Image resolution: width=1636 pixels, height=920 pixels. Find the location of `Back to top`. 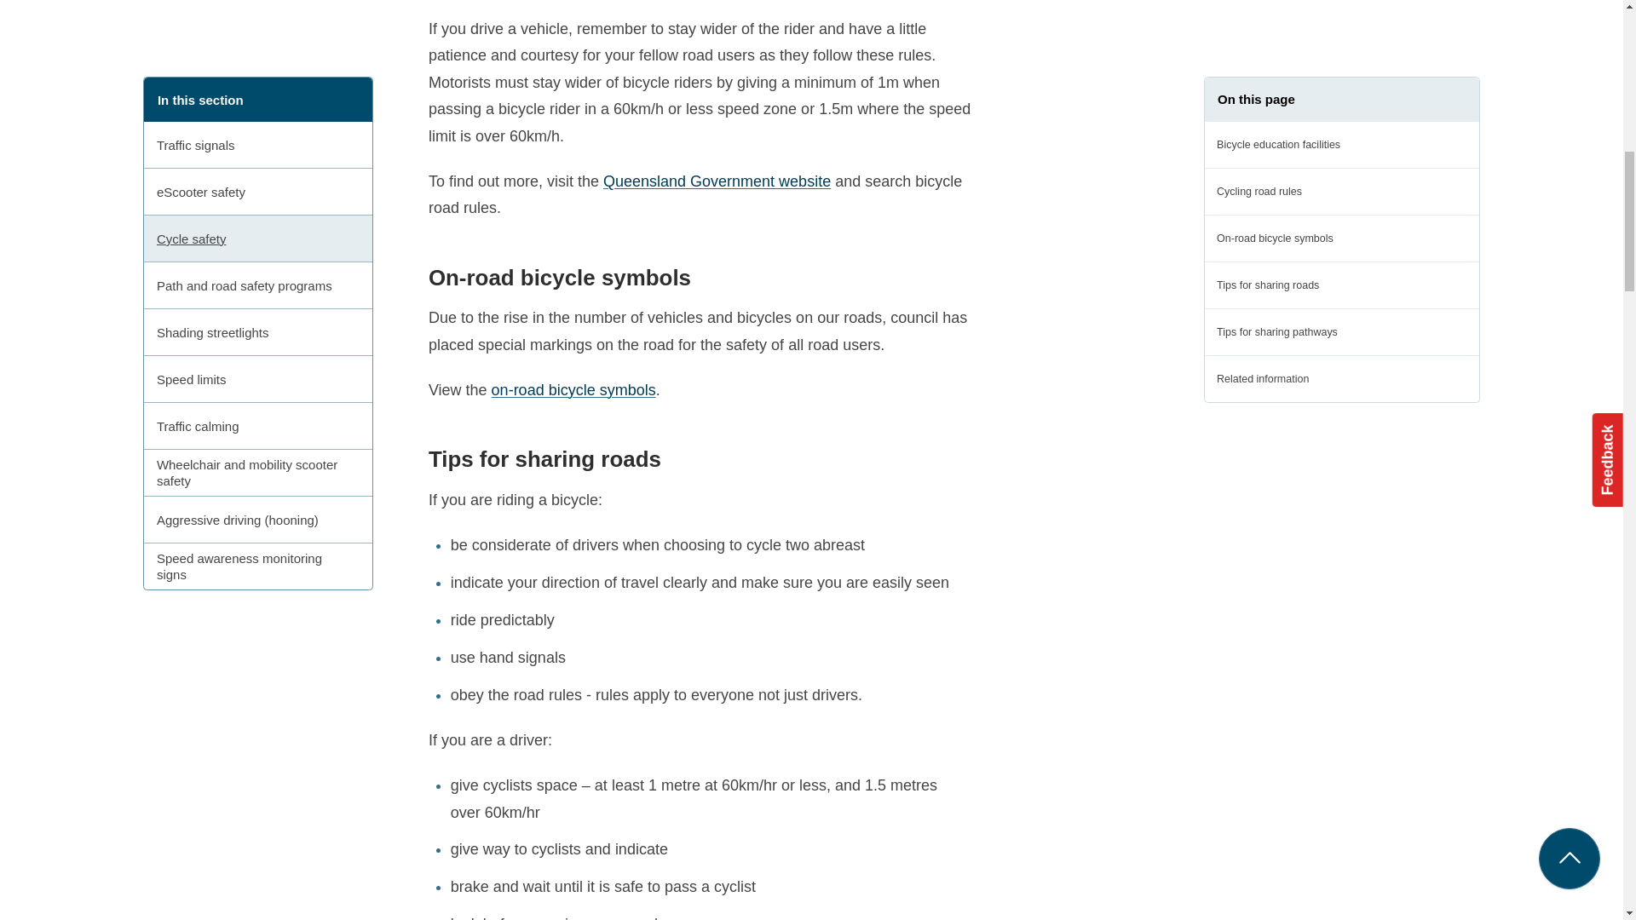

Back to top is located at coordinates (1570, 239).